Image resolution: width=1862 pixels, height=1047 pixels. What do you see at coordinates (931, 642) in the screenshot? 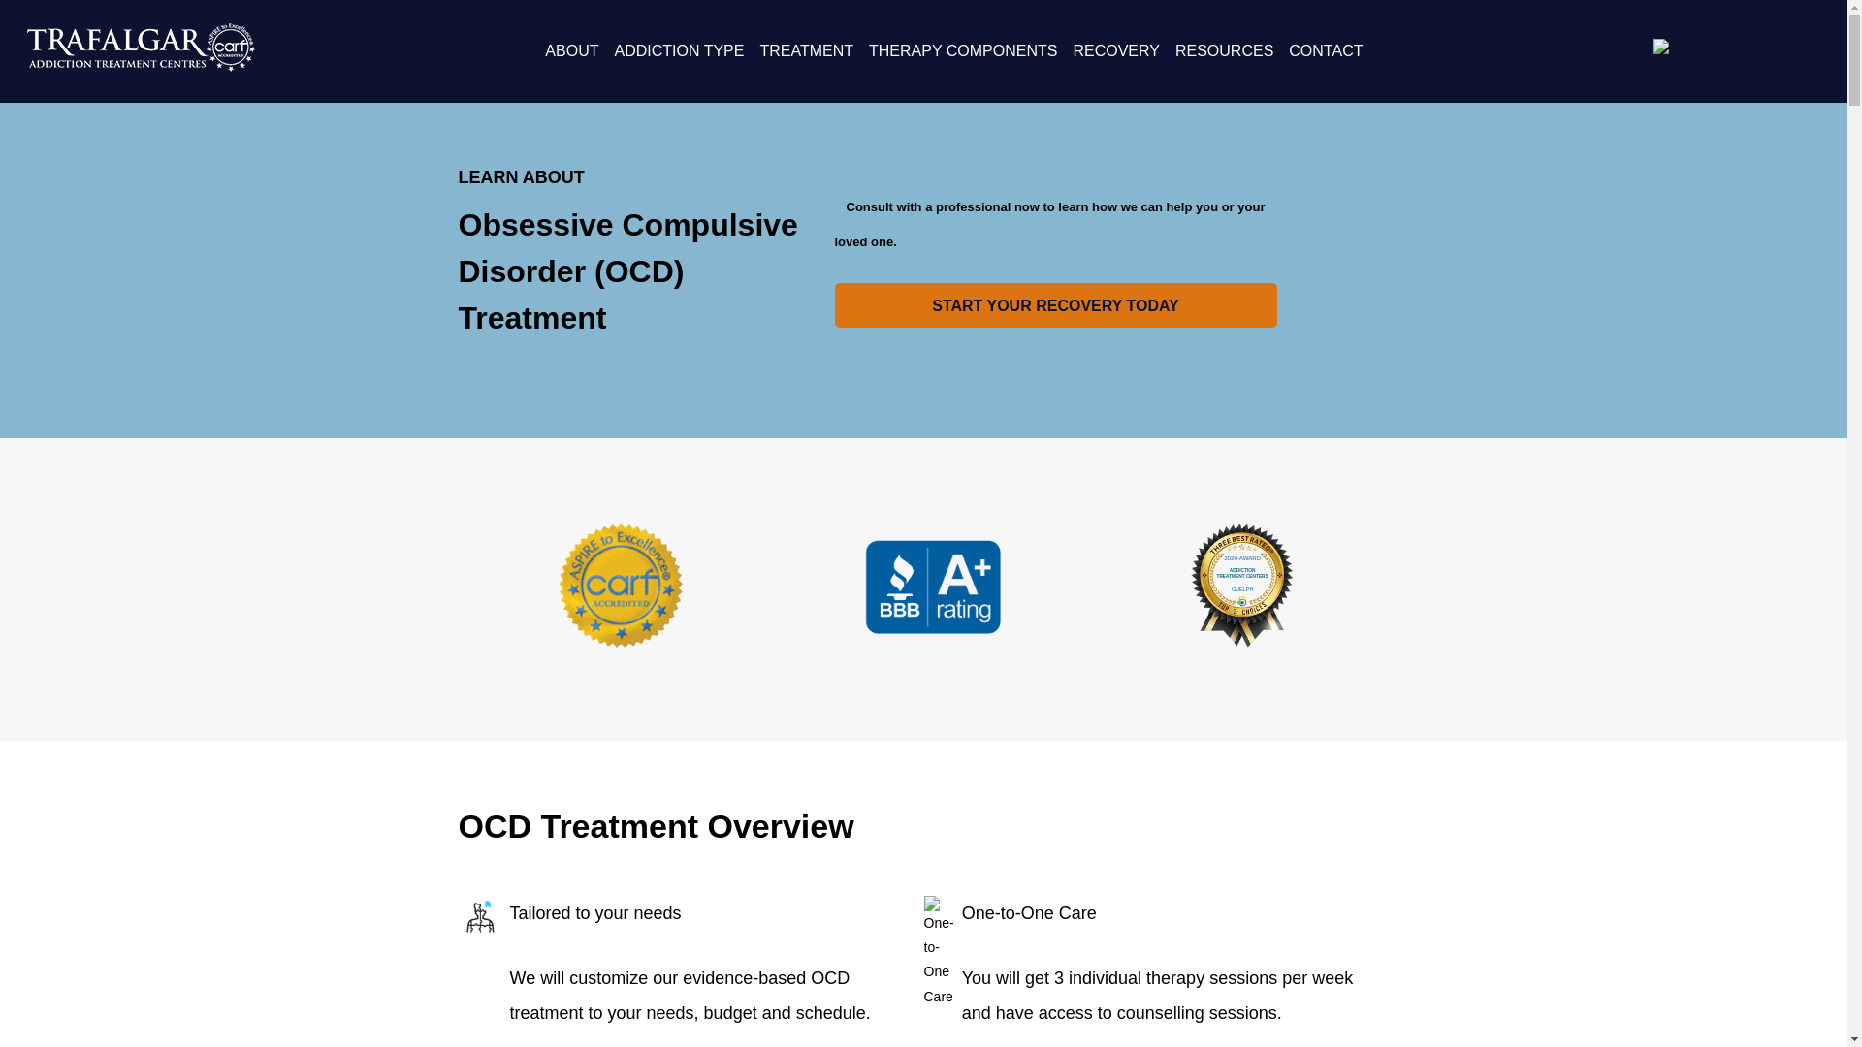
I see `Better Business Bureaus Profile` at bounding box center [931, 642].